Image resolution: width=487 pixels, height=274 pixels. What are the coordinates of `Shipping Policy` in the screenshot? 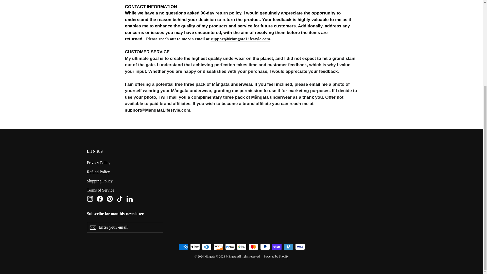 It's located at (241, 181).